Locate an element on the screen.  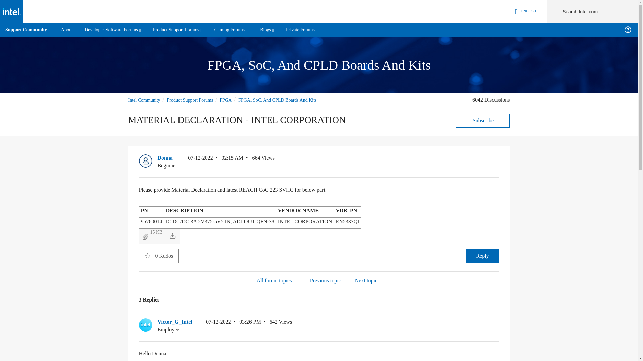
About is located at coordinates (66, 30).